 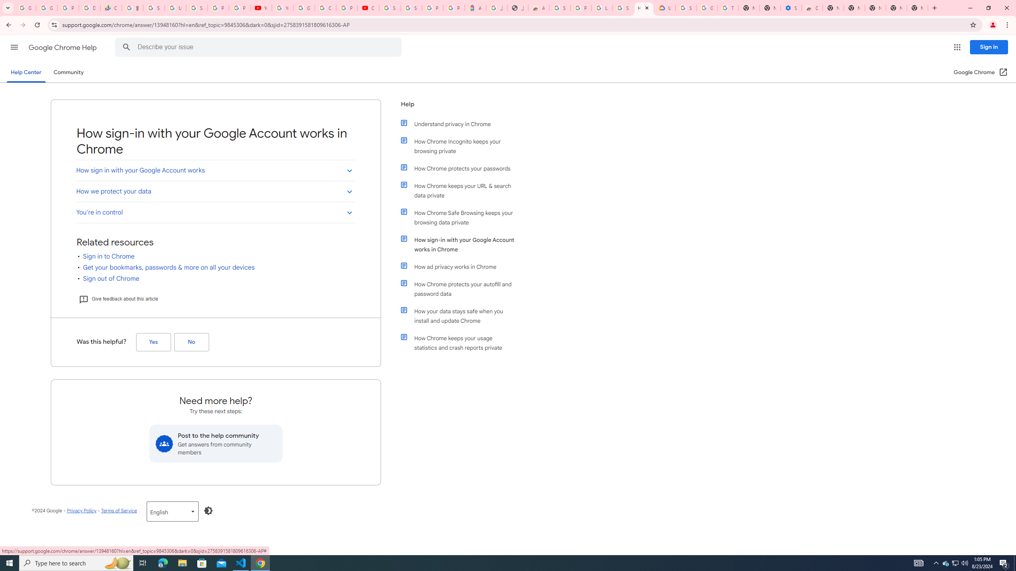 What do you see at coordinates (169, 268) in the screenshot?
I see `Get your bookmarks, passwords & more on all your devices` at bounding box center [169, 268].